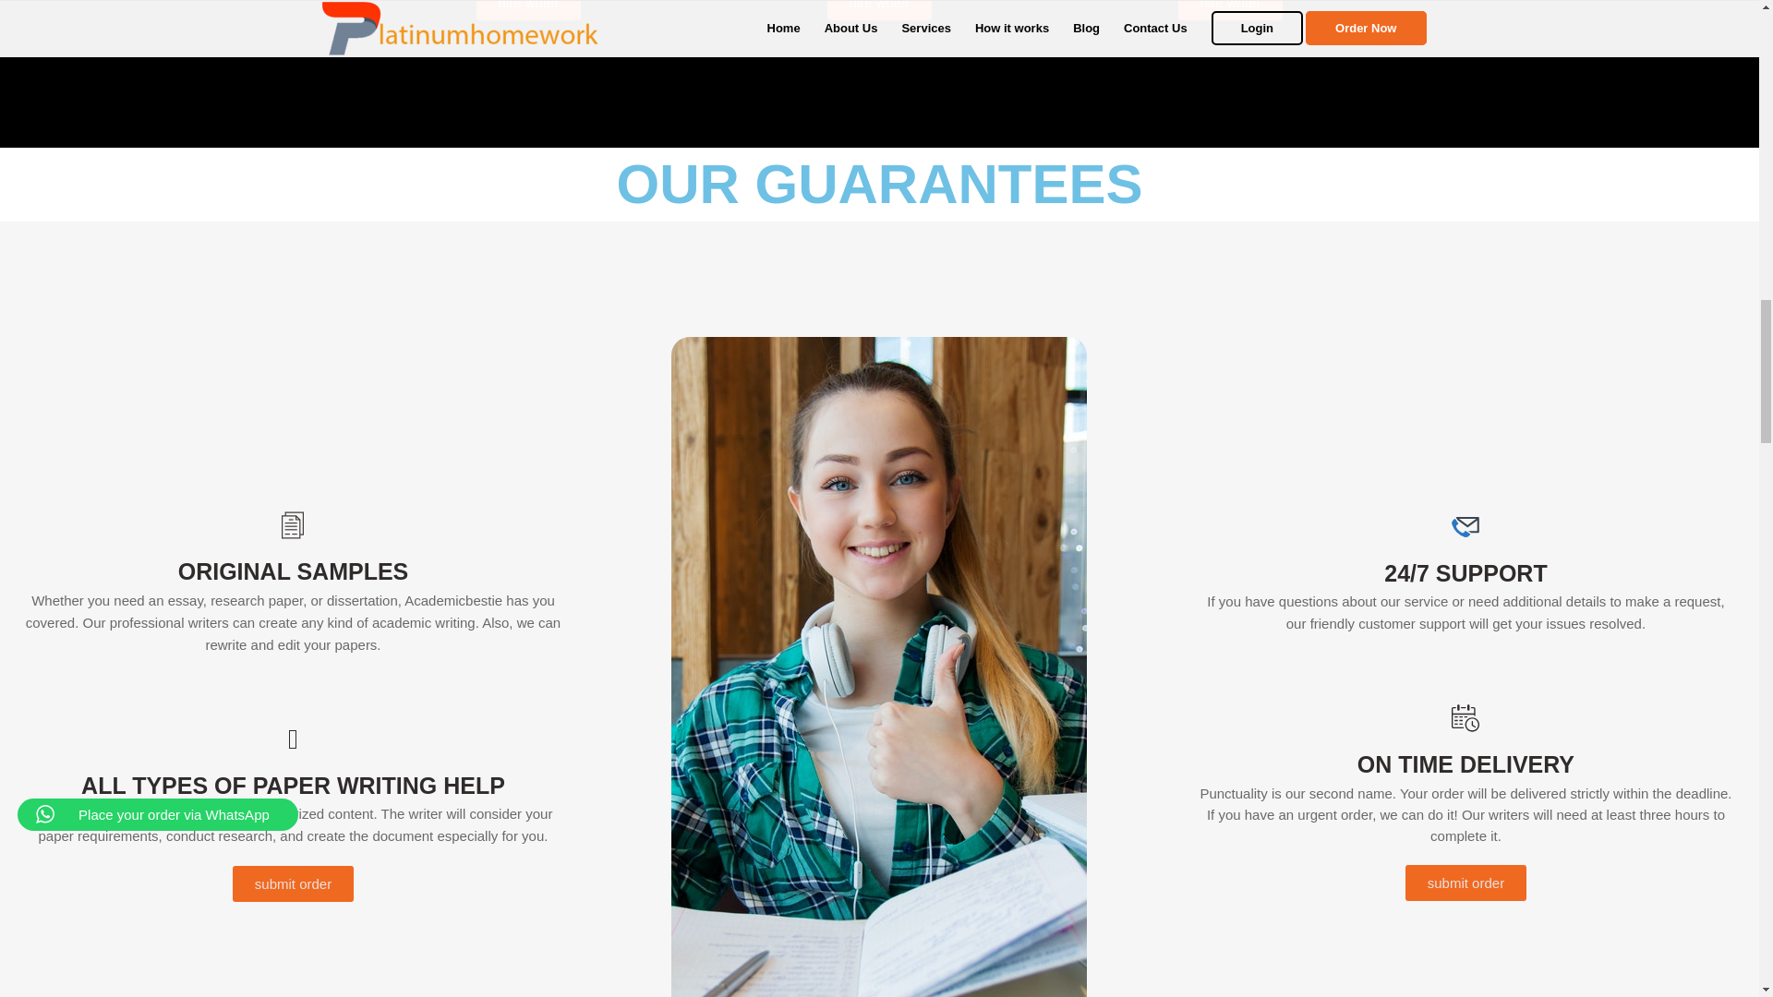 The width and height of the screenshot is (1773, 997). Describe the element at coordinates (1231, 9) in the screenshot. I see `hire writer` at that location.